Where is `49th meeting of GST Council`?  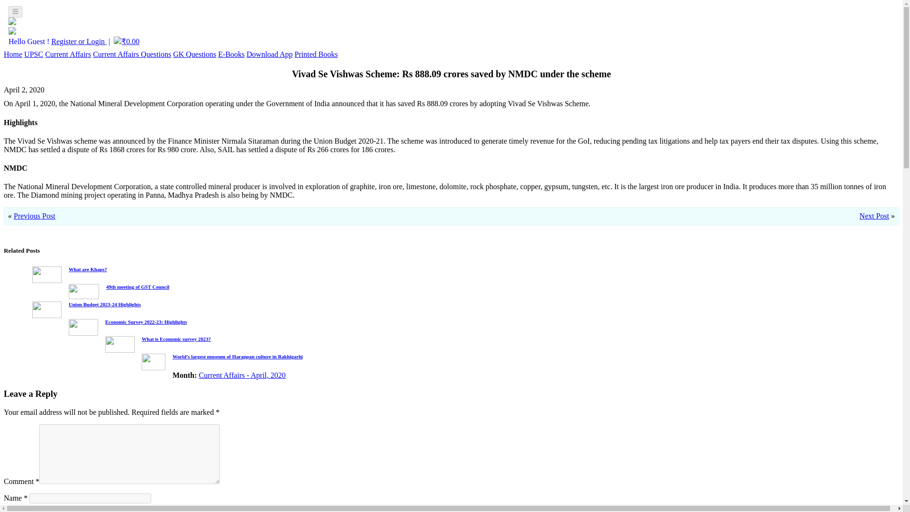 49th meeting of GST Council is located at coordinates (137, 287).